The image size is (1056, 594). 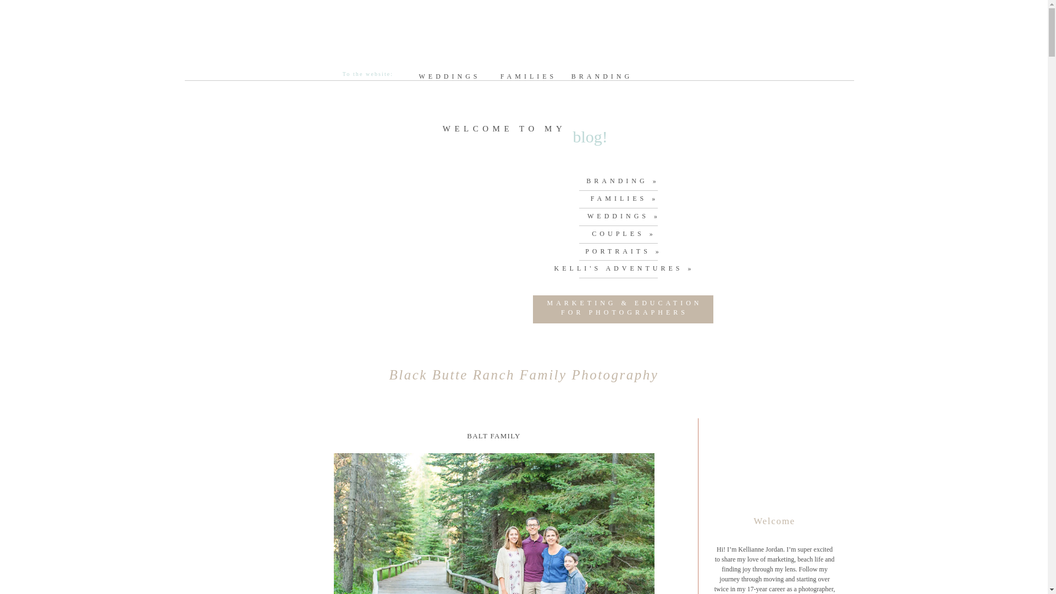 What do you see at coordinates (504, 133) in the screenshot?
I see `WELCOME TO MY` at bounding box center [504, 133].